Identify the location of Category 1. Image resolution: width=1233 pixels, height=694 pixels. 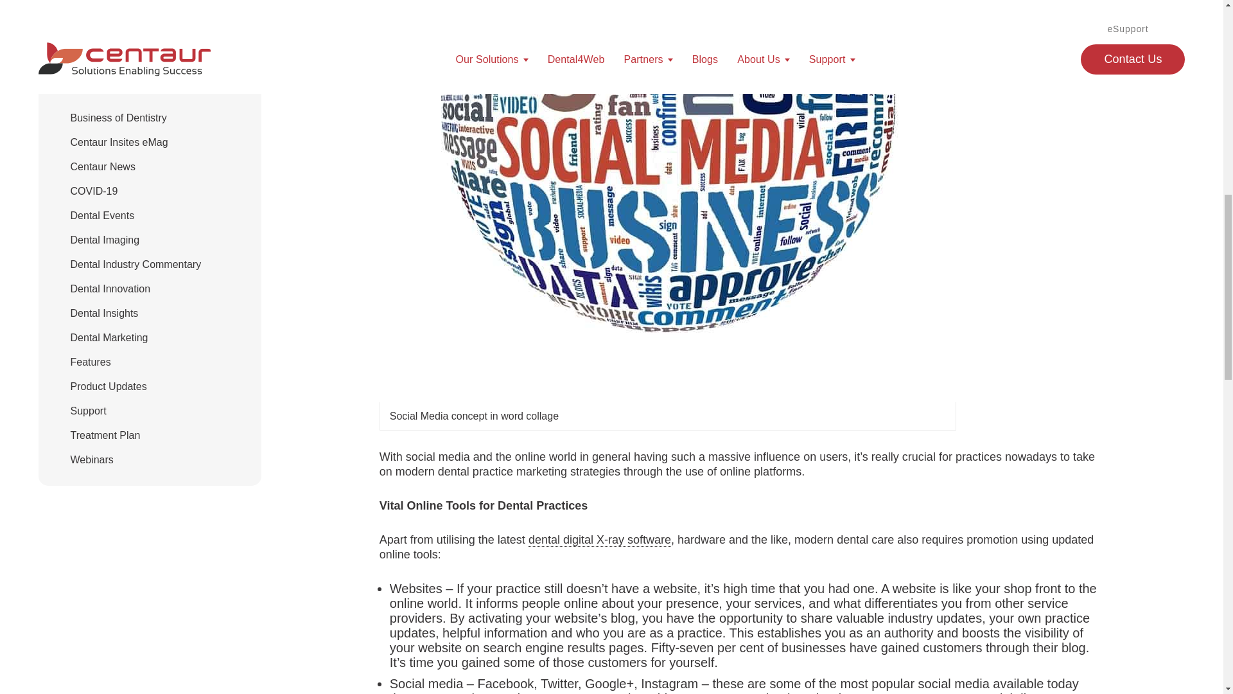
(104, 313).